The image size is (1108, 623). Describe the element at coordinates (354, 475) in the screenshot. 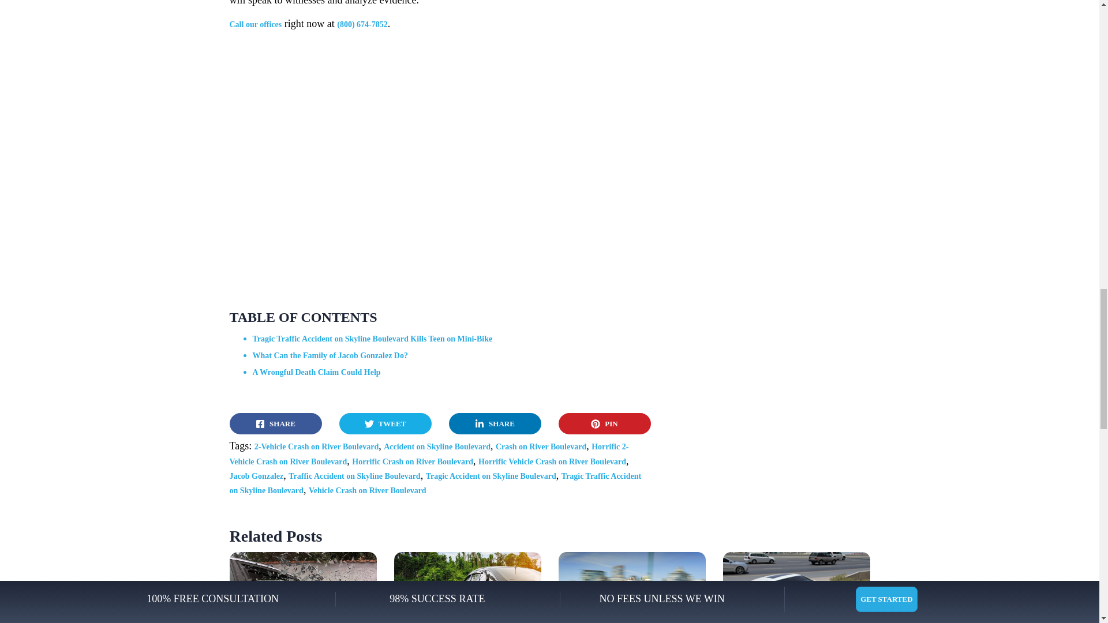

I see `Traffic Accident on Skyline Boulevard` at that location.